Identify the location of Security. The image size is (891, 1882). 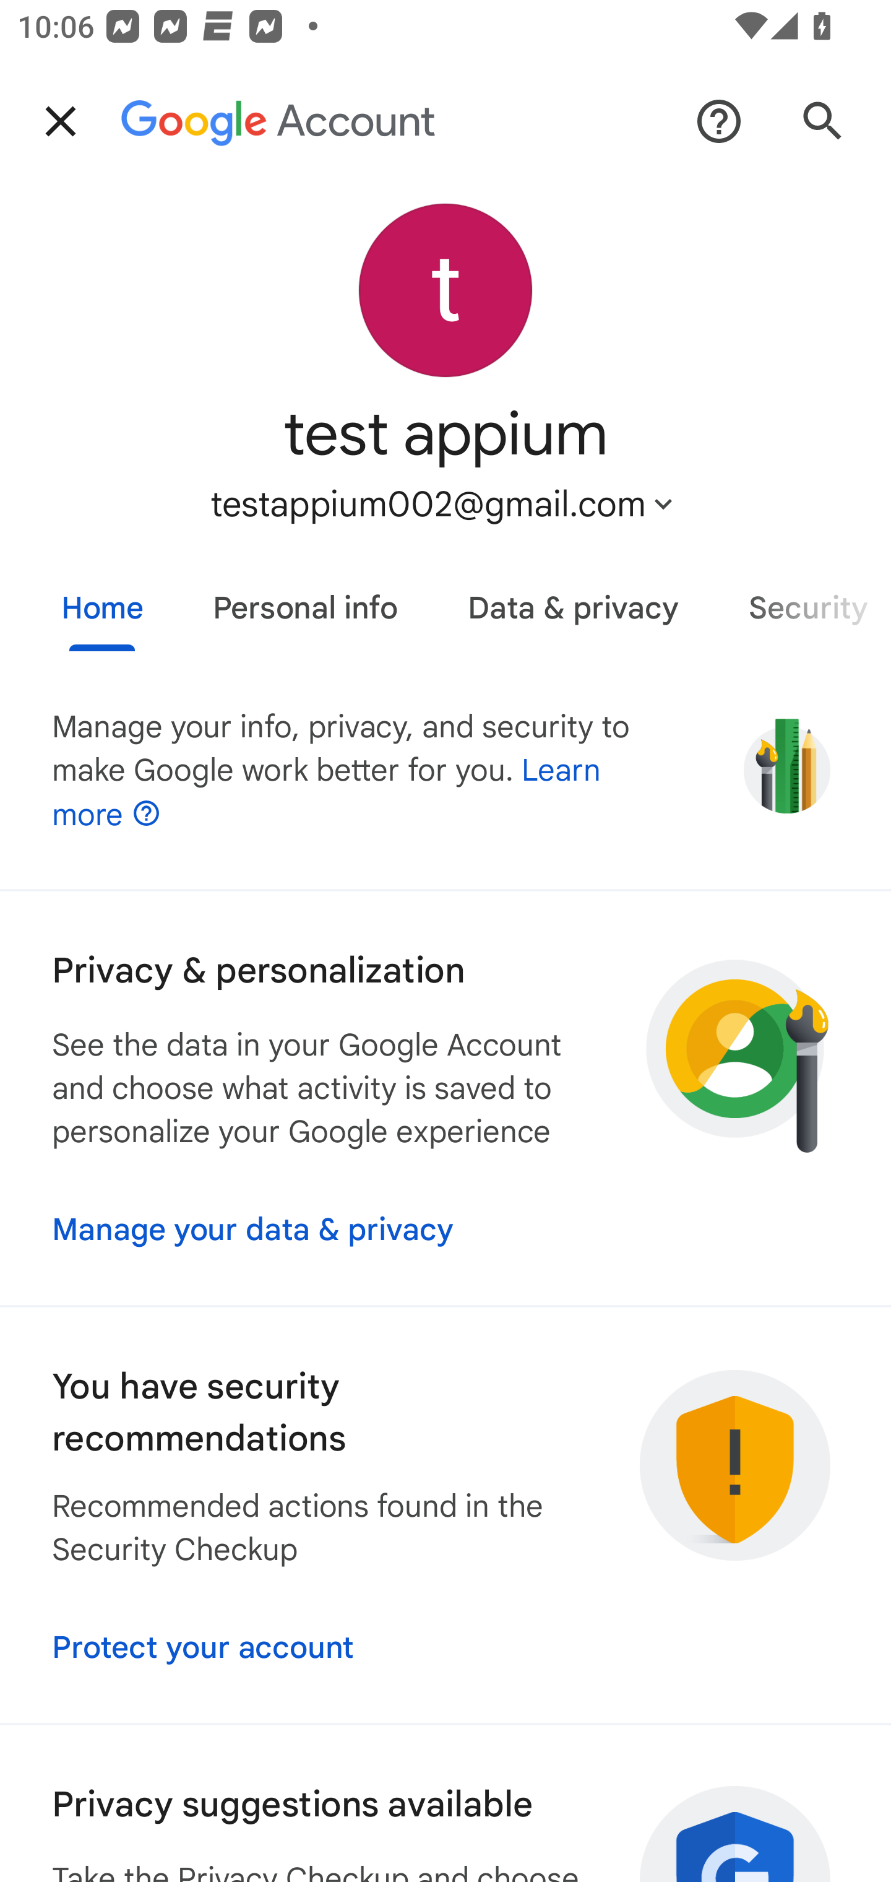
(802, 599).